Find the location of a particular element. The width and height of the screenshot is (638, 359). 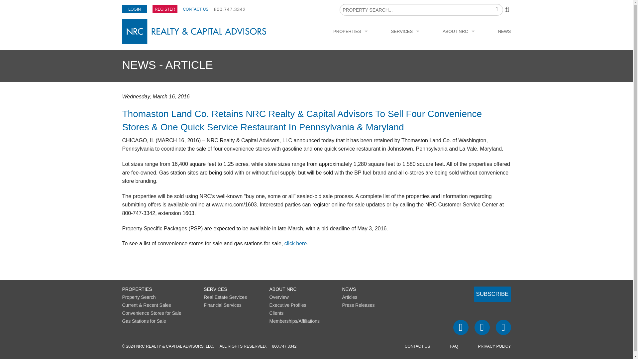

SERVICES is located at coordinates (405, 31).